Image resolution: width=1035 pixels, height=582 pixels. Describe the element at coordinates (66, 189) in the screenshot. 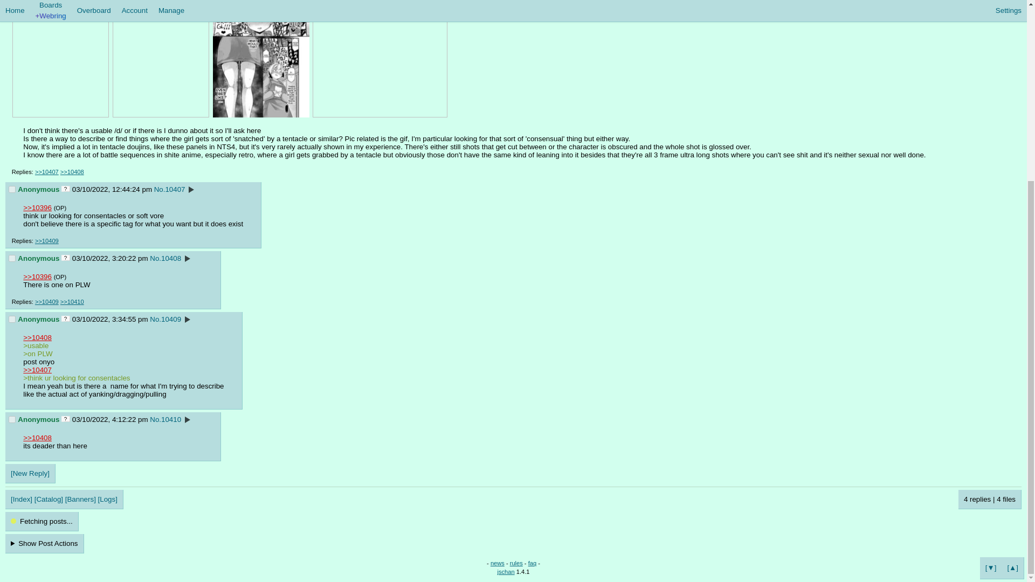

I see `Unknown` at that location.